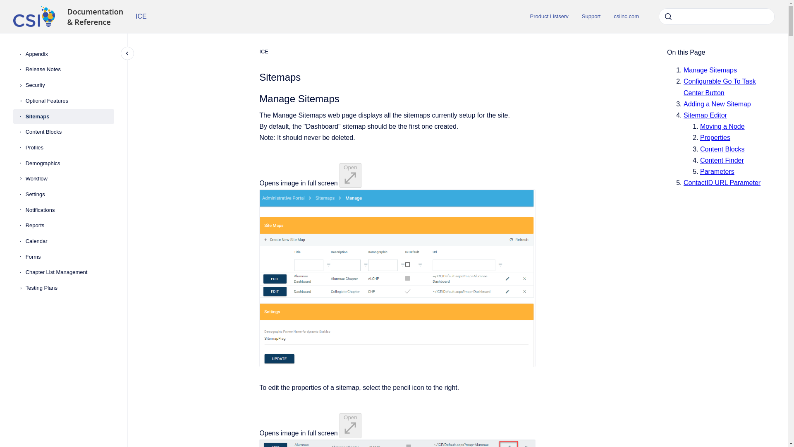 The height and width of the screenshot is (447, 794). What do you see at coordinates (69, 195) in the screenshot?
I see `Settings` at bounding box center [69, 195].